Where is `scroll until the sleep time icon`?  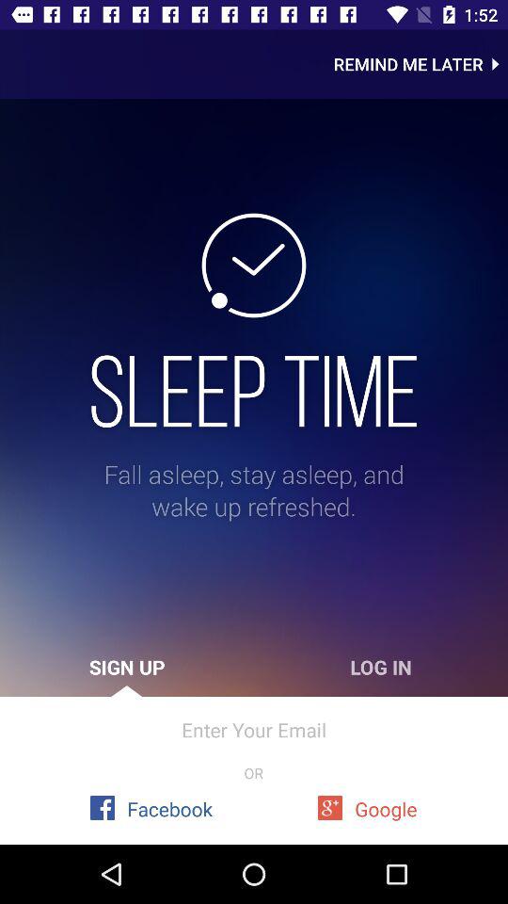 scroll until the sleep time icon is located at coordinates (254, 391).